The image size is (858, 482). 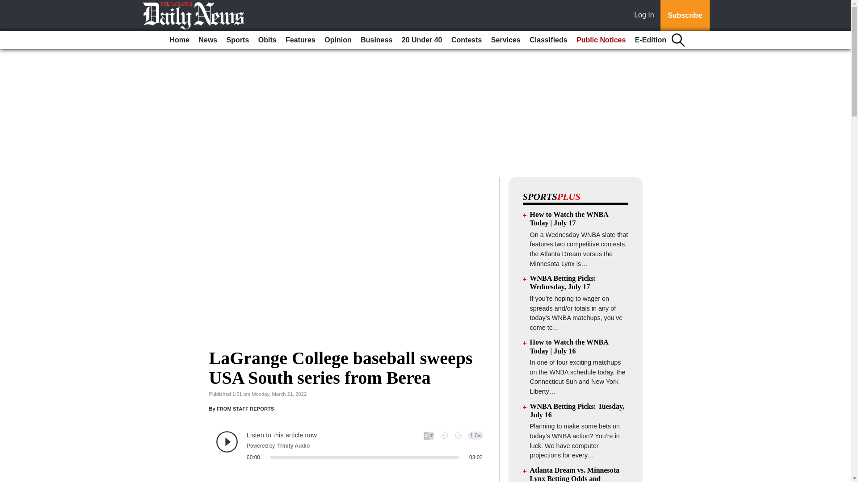 I want to click on WNBA Betting Picks: Wednesday, July 17, so click(x=563, y=282).